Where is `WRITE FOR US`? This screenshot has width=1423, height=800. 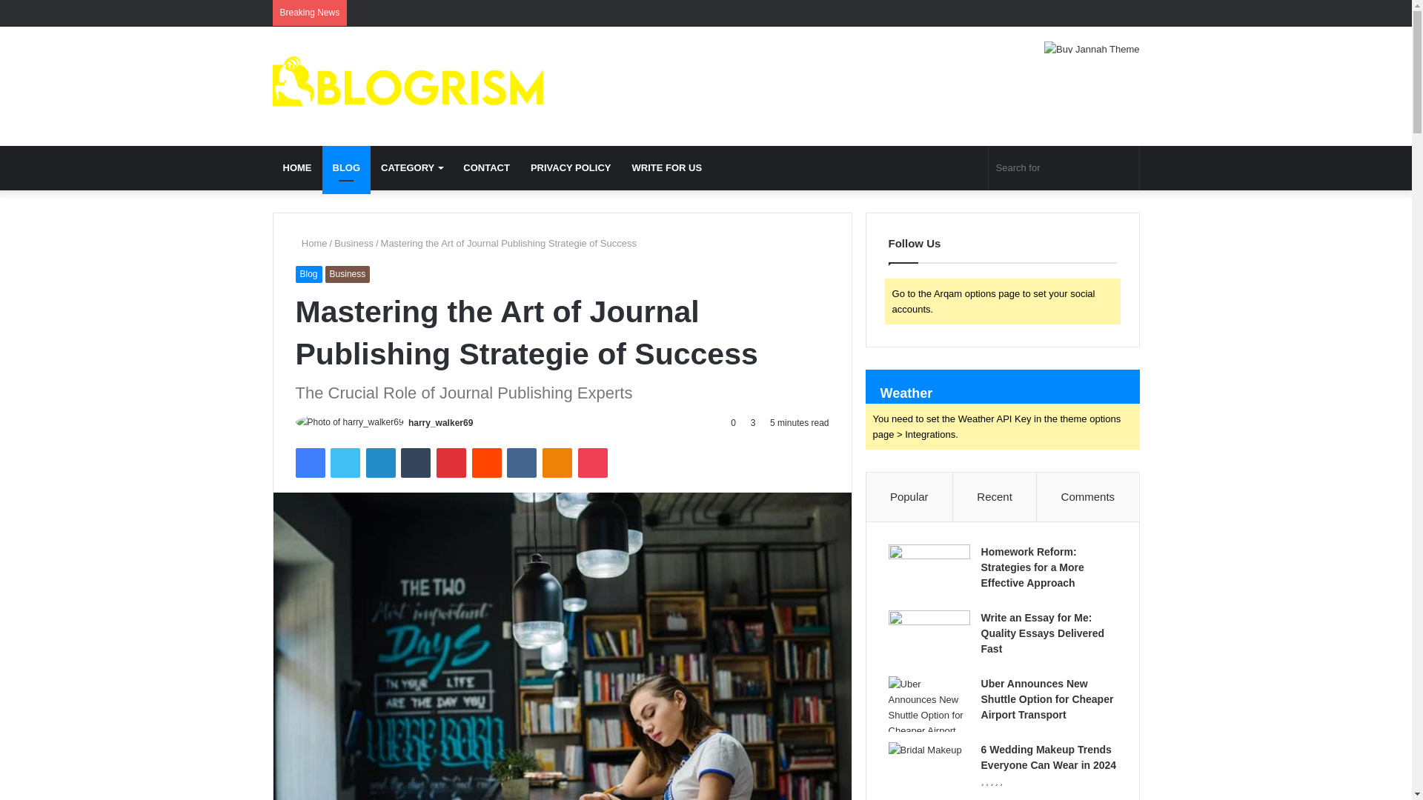
WRITE FOR US is located at coordinates (666, 167).